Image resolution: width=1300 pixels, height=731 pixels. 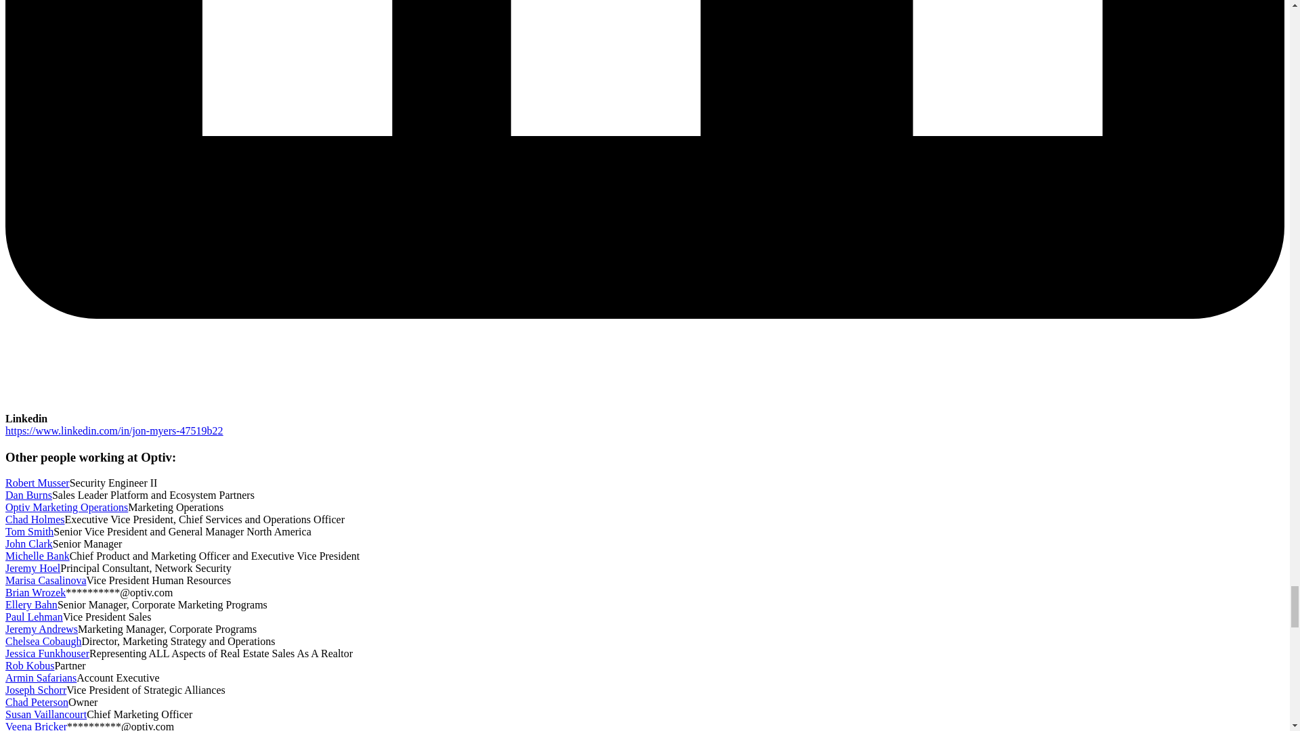 I want to click on Armin Safarians, so click(x=41, y=677).